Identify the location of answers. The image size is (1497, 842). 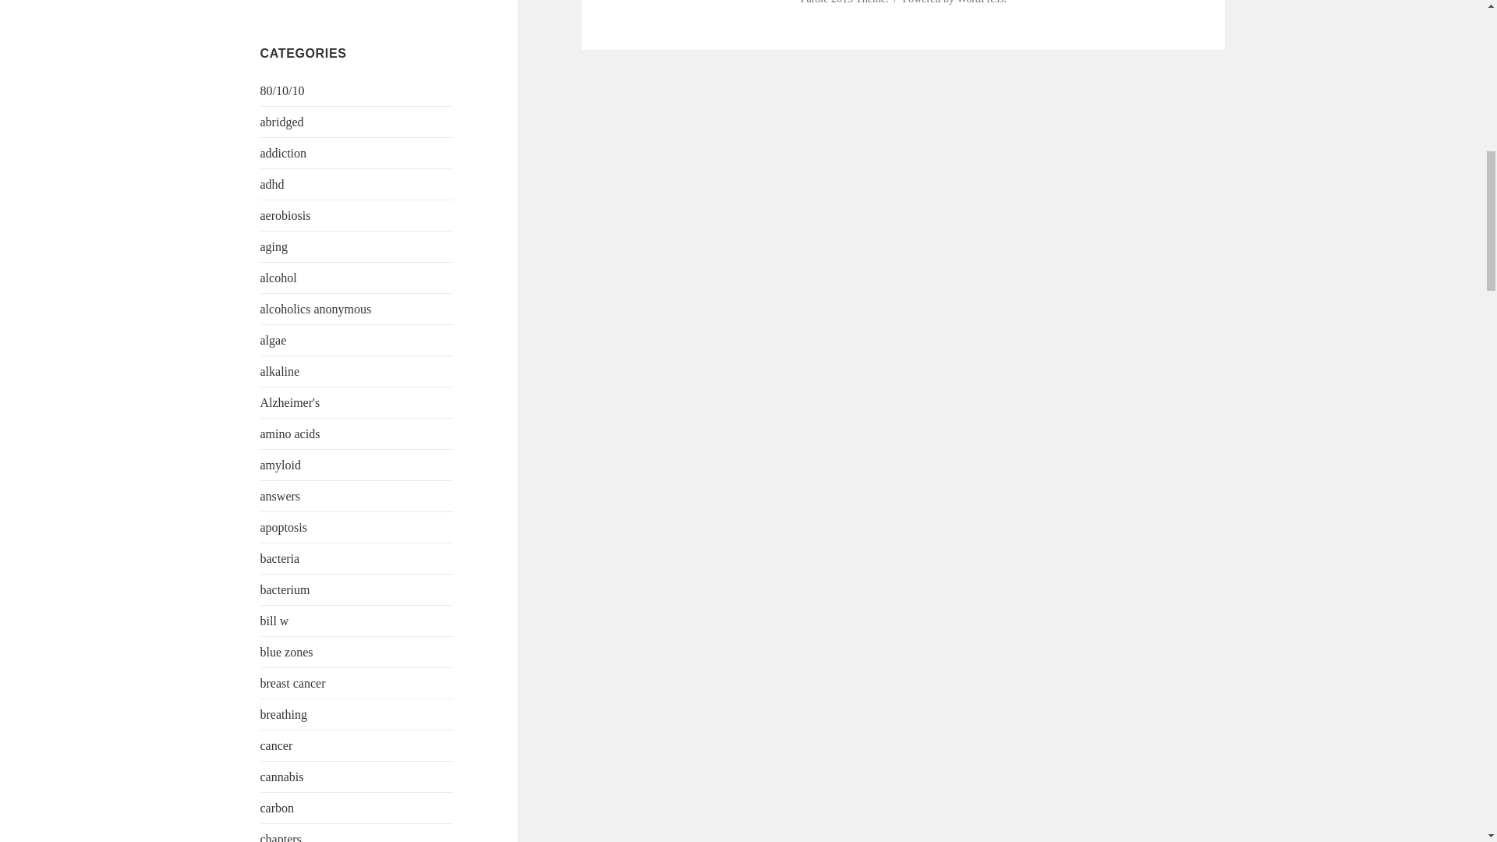
(281, 496).